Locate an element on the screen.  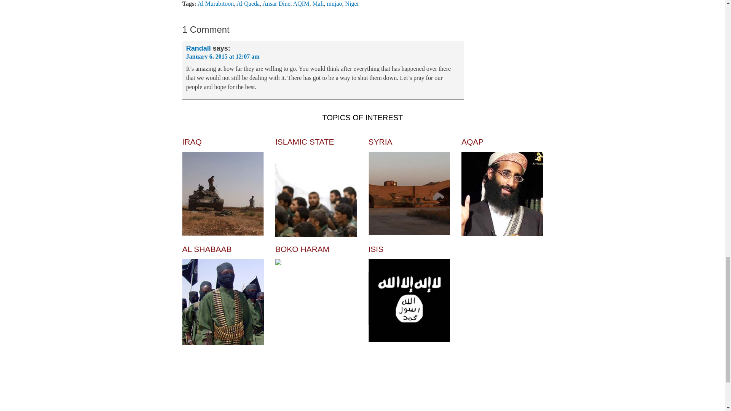
Ansar Dine is located at coordinates (276, 4).